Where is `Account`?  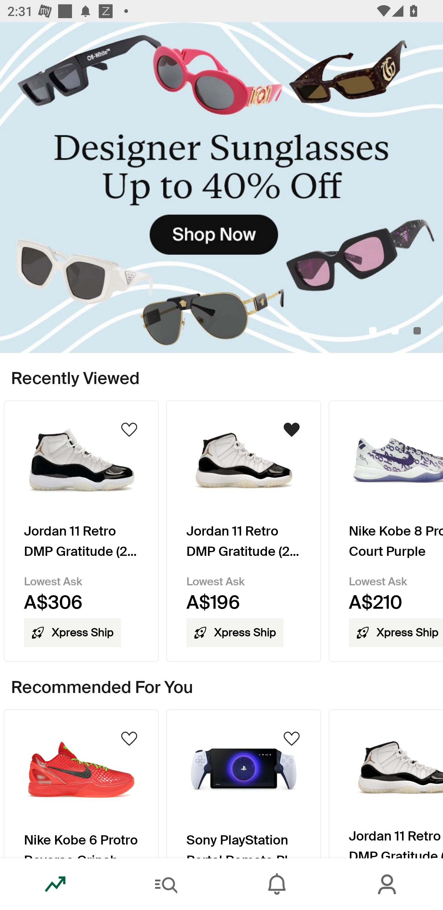
Account is located at coordinates (388, 884).